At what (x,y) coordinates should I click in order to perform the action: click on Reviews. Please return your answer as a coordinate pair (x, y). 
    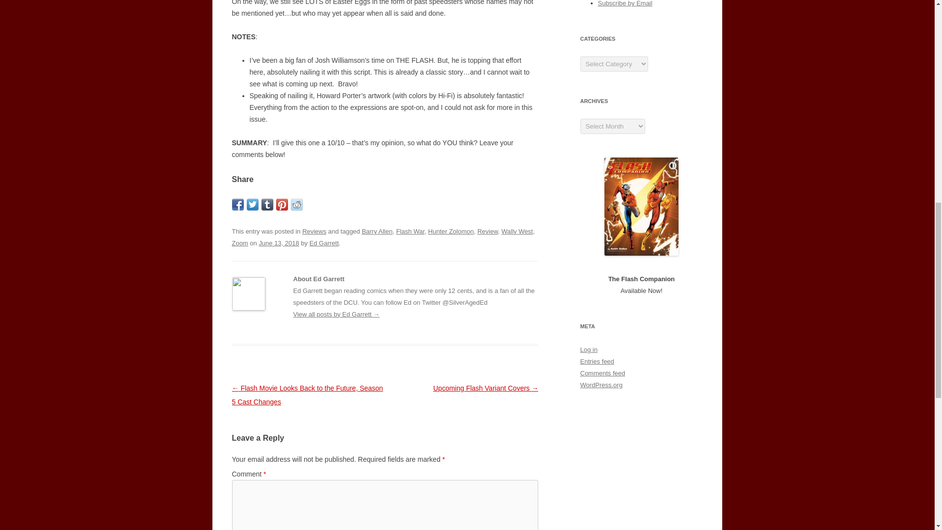
    Looking at the image, I should click on (314, 232).